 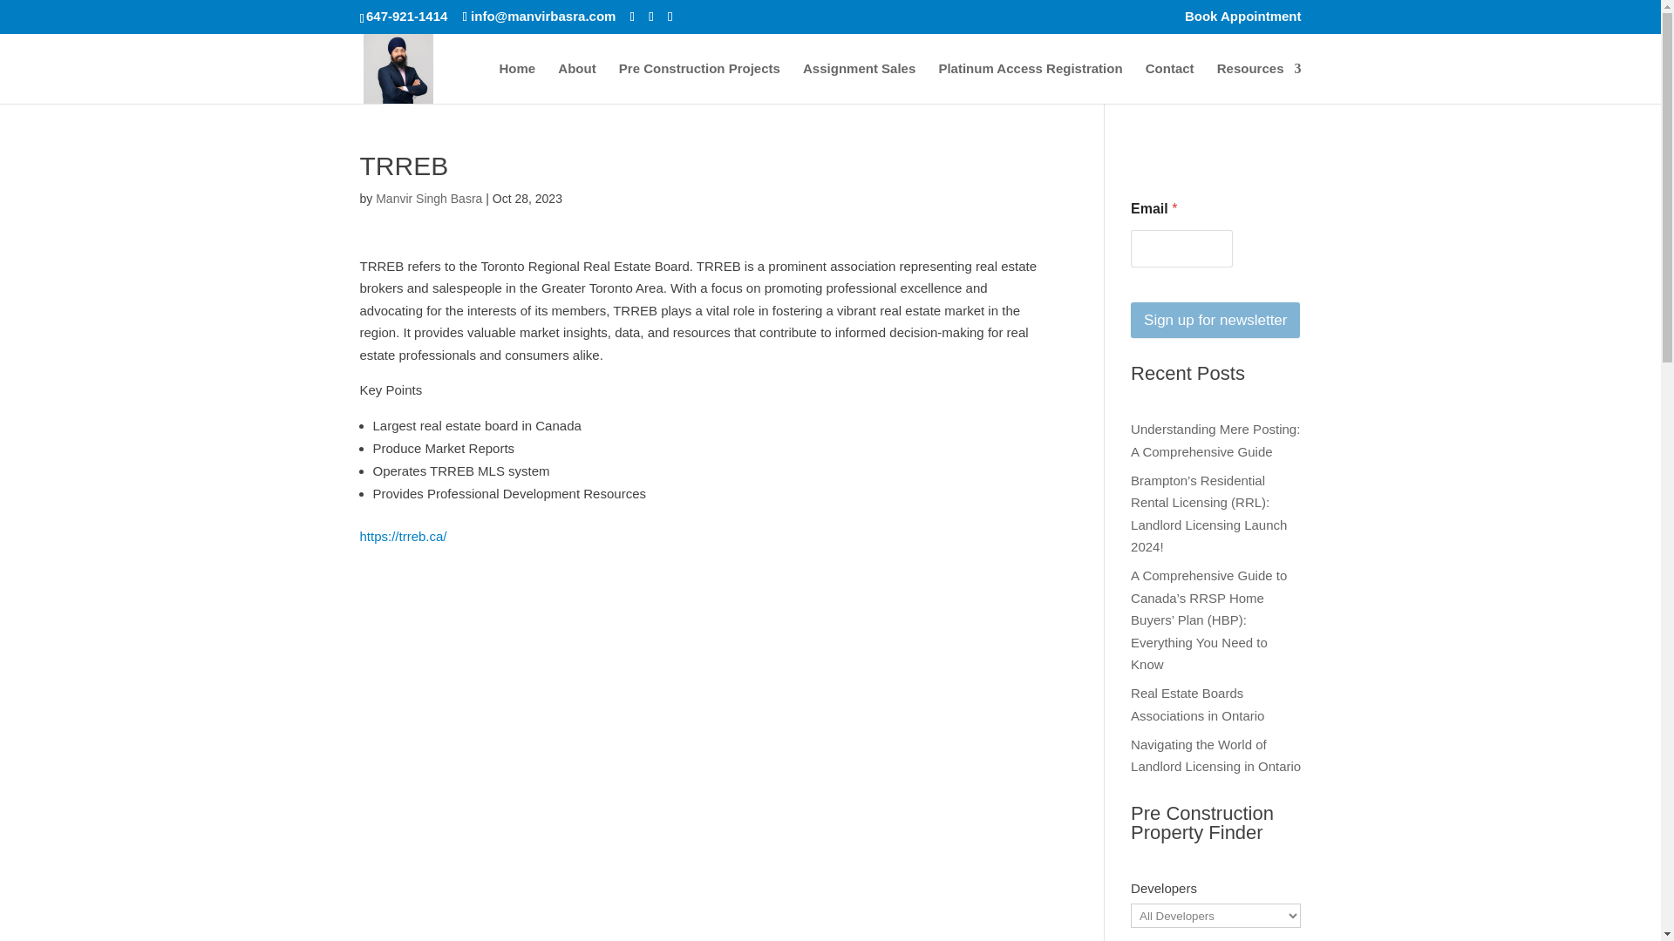 What do you see at coordinates (517, 83) in the screenshot?
I see `Home` at bounding box center [517, 83].